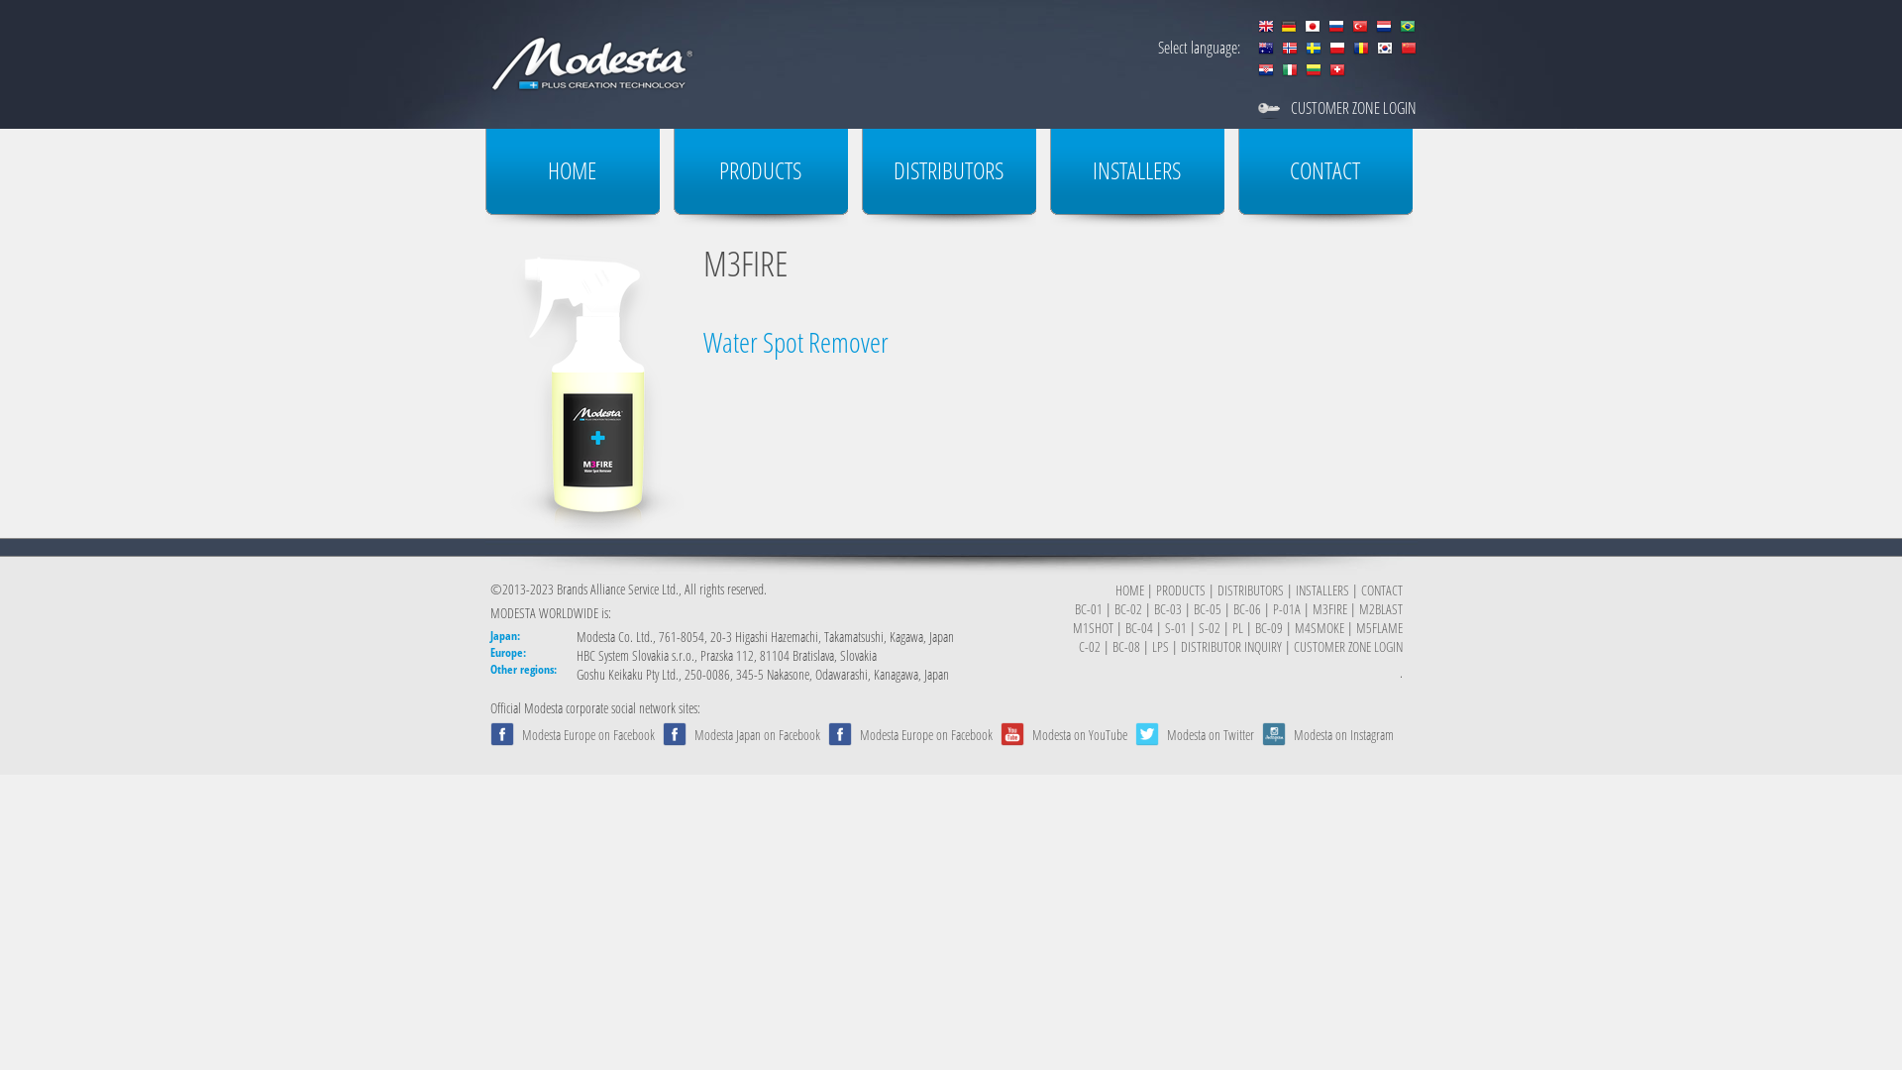 The width and height of the screenshot is (1902, 1070). What do you see at coordinates (1094, 627) in the screenshot?
I see `M1SHOT` at bounding box center [1094, 627].